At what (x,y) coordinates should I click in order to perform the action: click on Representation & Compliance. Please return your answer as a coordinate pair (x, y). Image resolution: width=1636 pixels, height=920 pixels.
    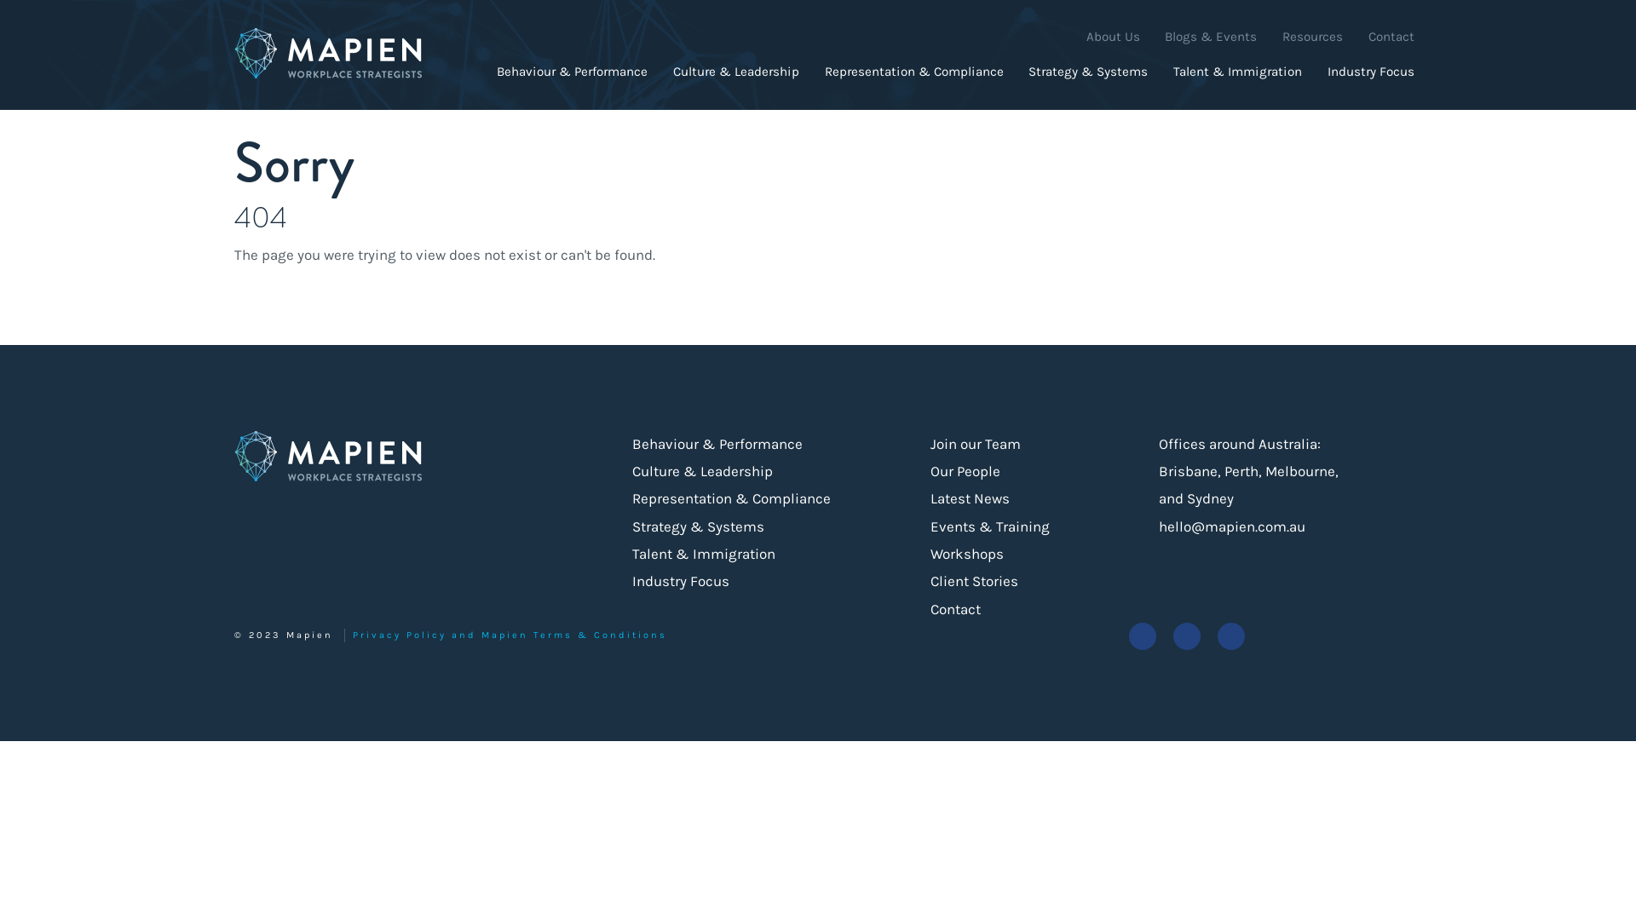
    Looking at the image, I should click on (914, 71).